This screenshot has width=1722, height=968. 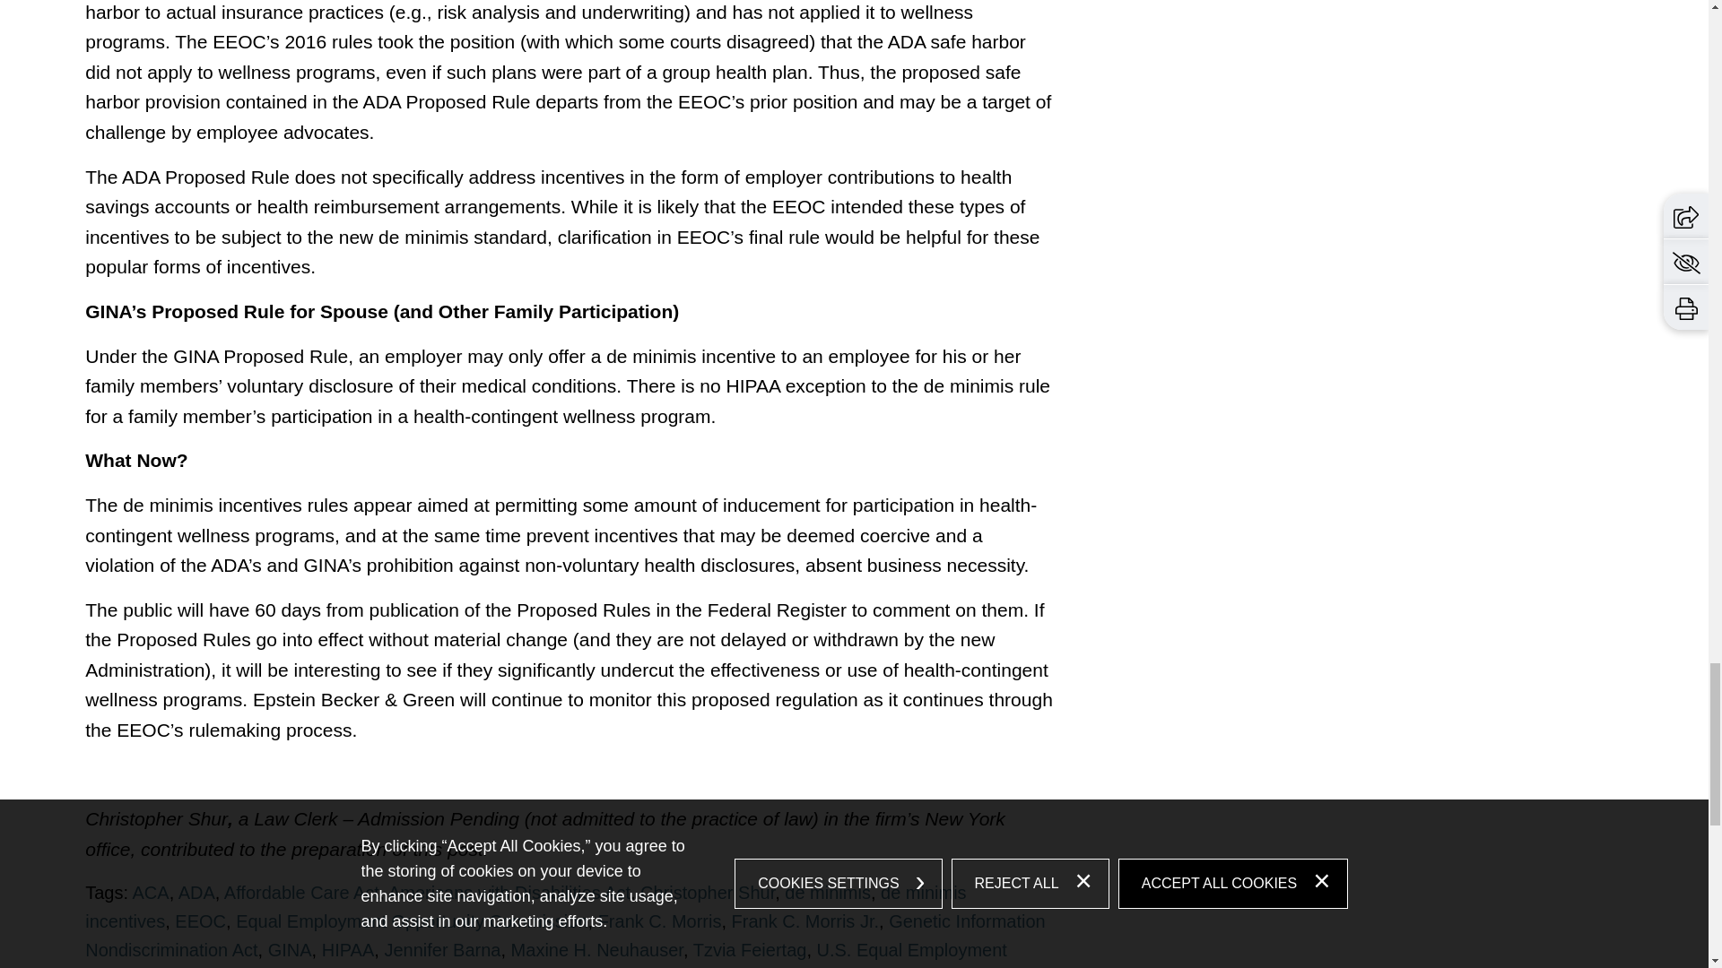 What do you see at coordinates (708, 892) in the screenshot?
I see `Christopher Shur` at bounding box center [708, 892].